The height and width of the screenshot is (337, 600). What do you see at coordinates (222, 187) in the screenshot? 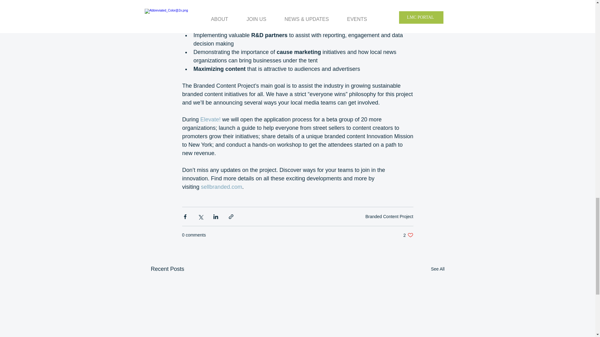
I see `sellbranded.com` at bounding box center [222, 187].